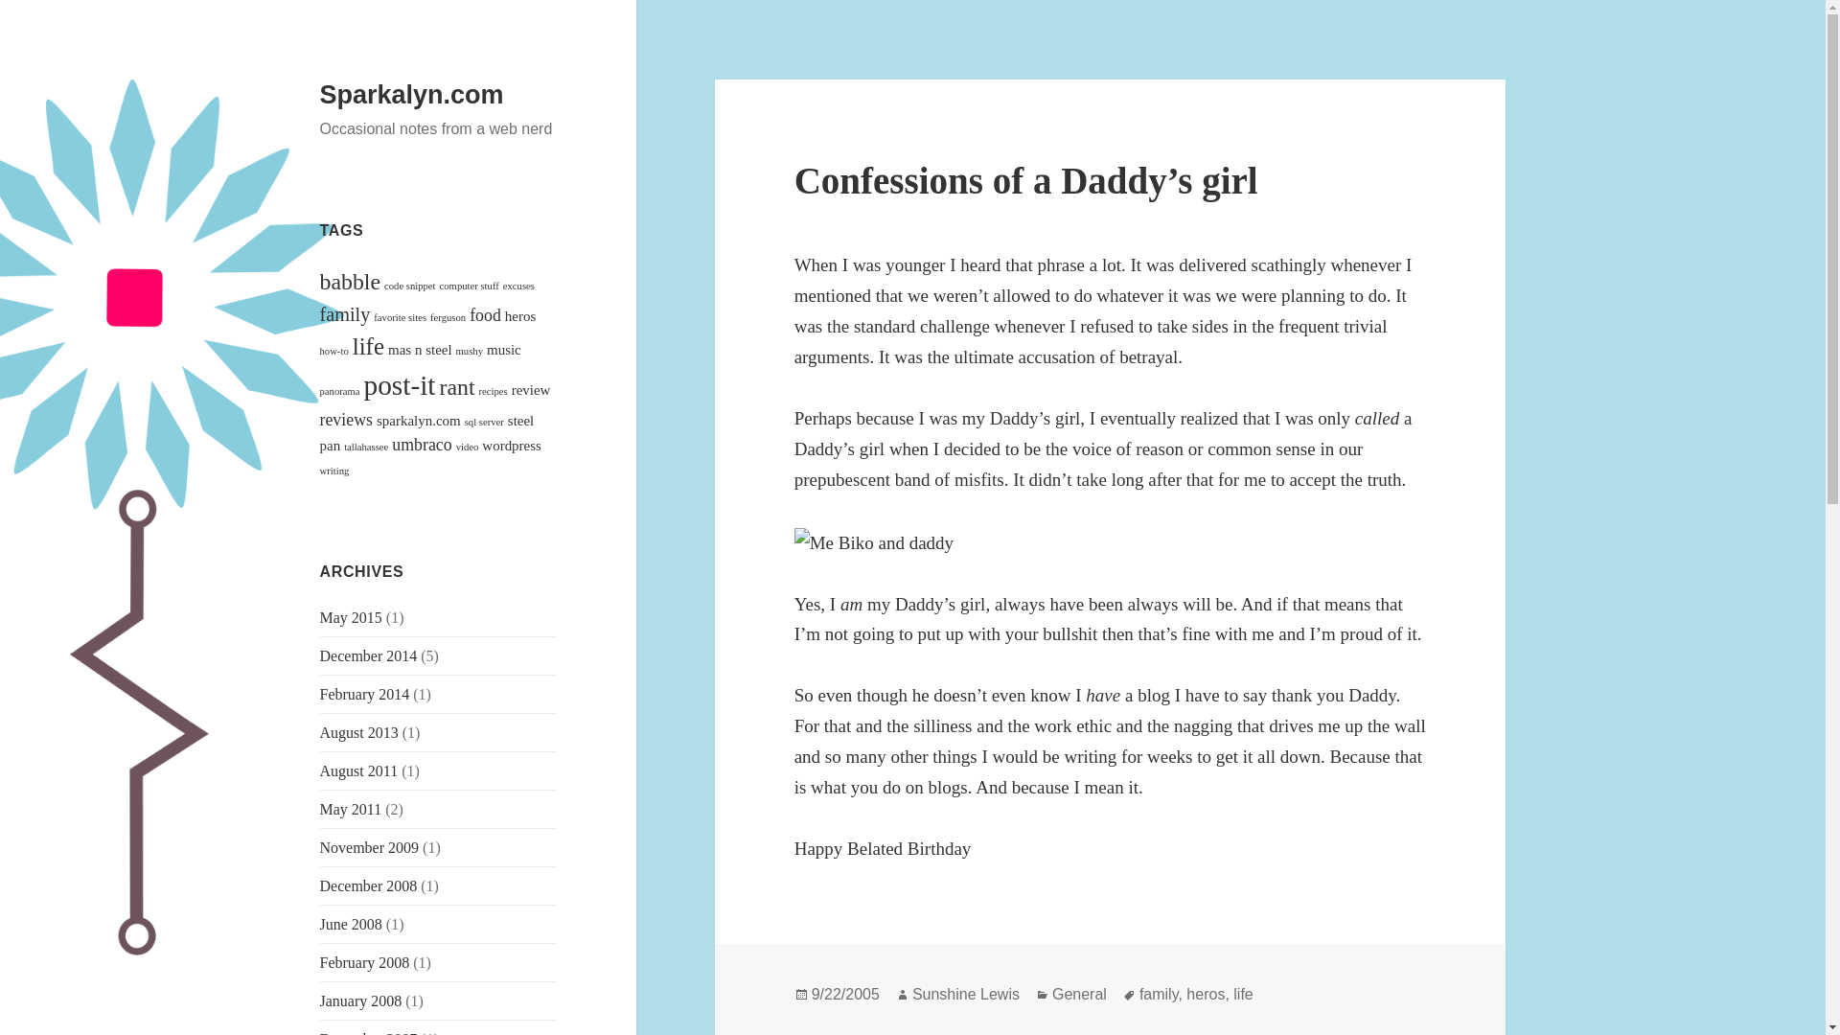  What do you see at coordinates (493, 391) in the screenshot?
I see `recipes` at bounding box center [493, 391].